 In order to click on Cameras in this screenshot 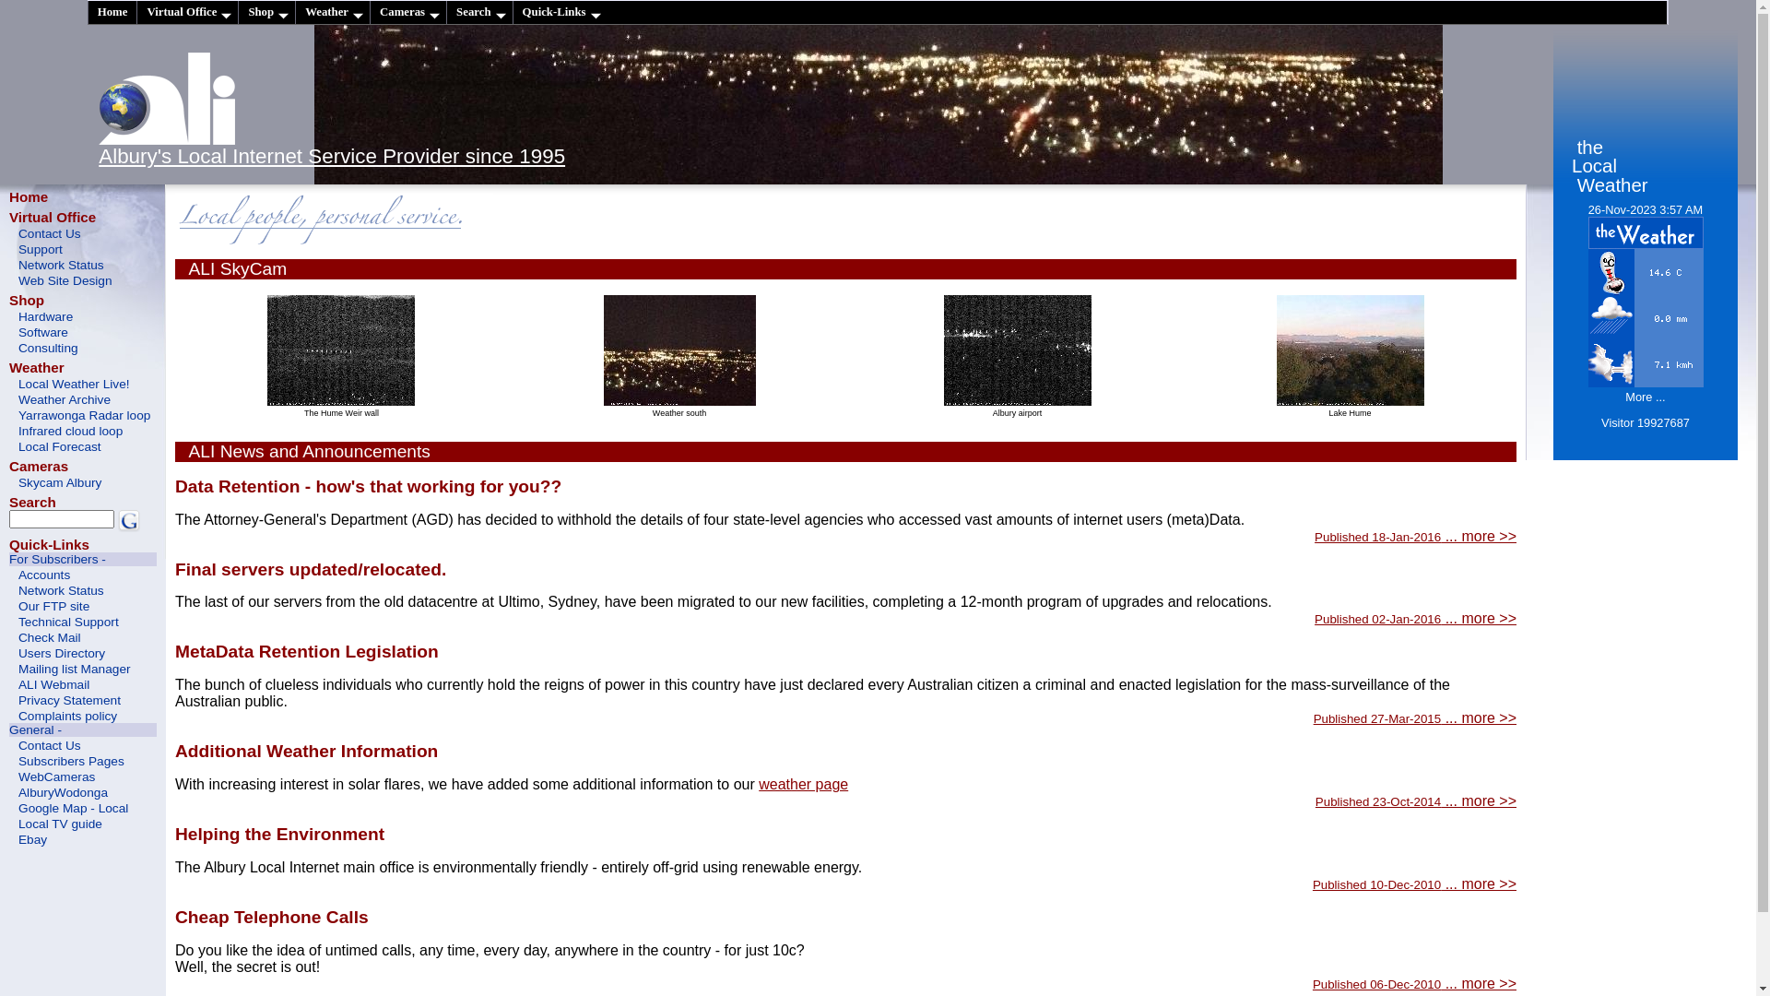, I will do `click(39, 467)`.